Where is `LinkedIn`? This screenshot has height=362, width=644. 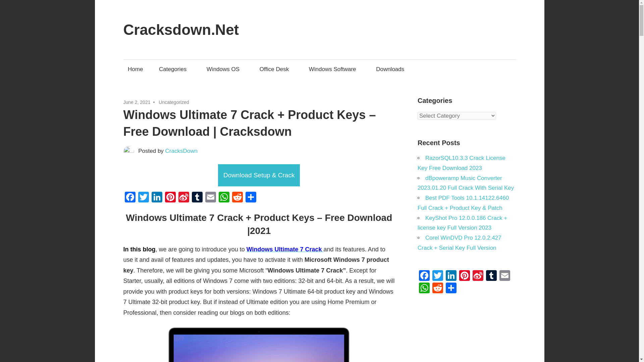 LinkedIn is located at coordinates (157, 198).